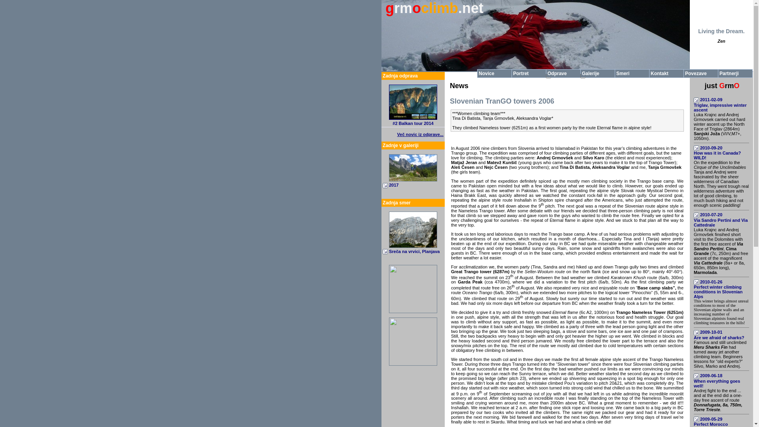 This screenshot has height=427, width=759. What do you see at coordinates (717, 380) in the screenshot?
I see `More...` at bounding box center [717, 380].